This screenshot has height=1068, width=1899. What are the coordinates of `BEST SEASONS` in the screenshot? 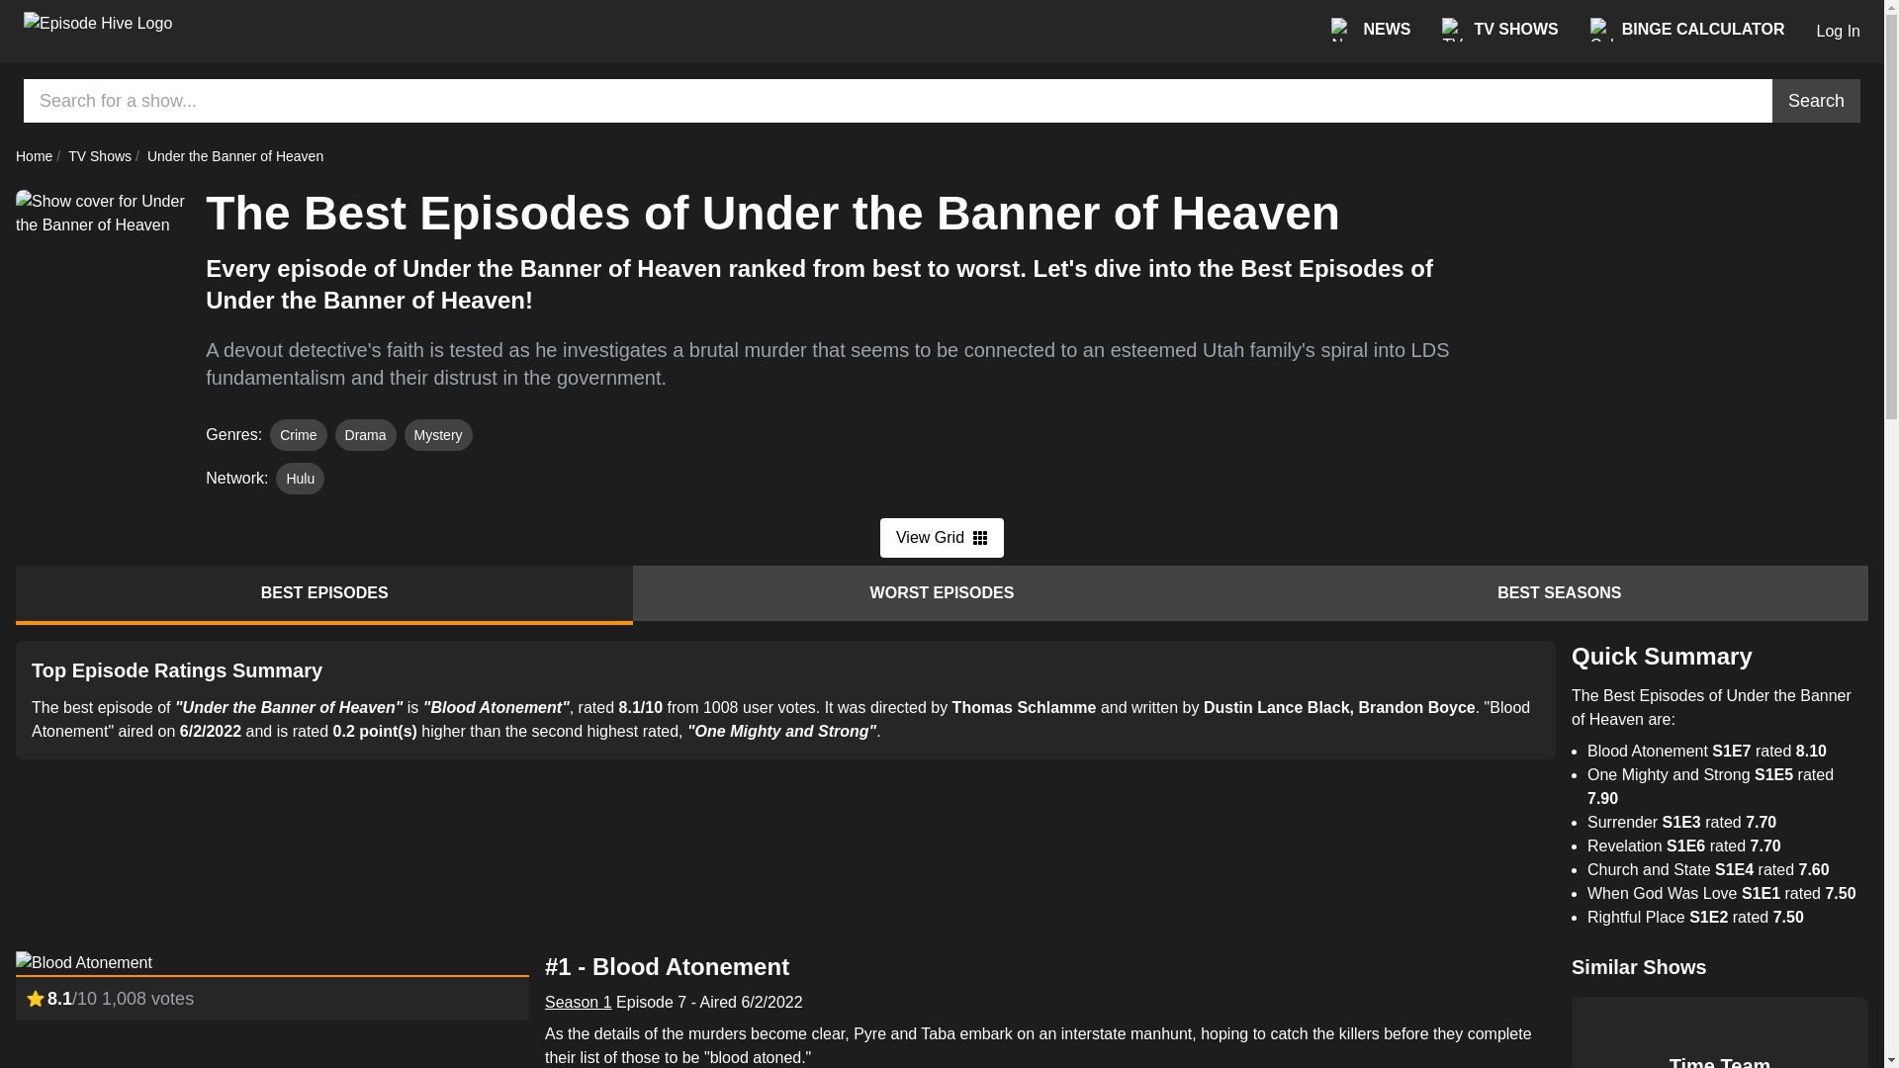 It's located at (1560, 592).